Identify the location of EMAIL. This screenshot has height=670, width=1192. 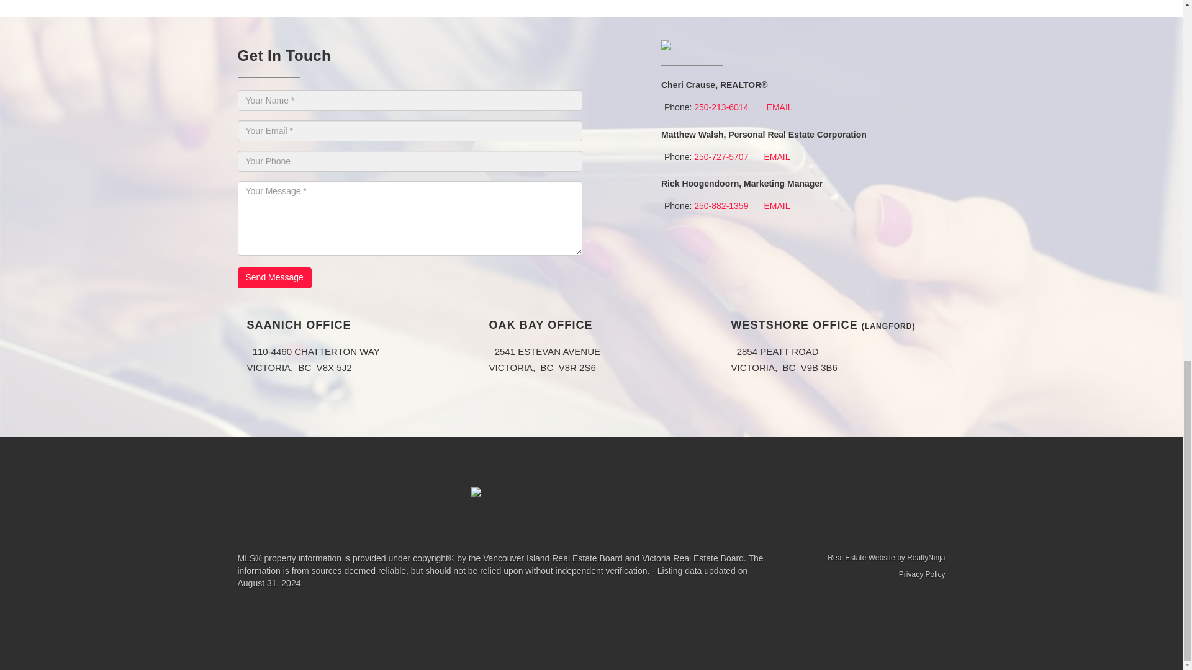
(779, 107).